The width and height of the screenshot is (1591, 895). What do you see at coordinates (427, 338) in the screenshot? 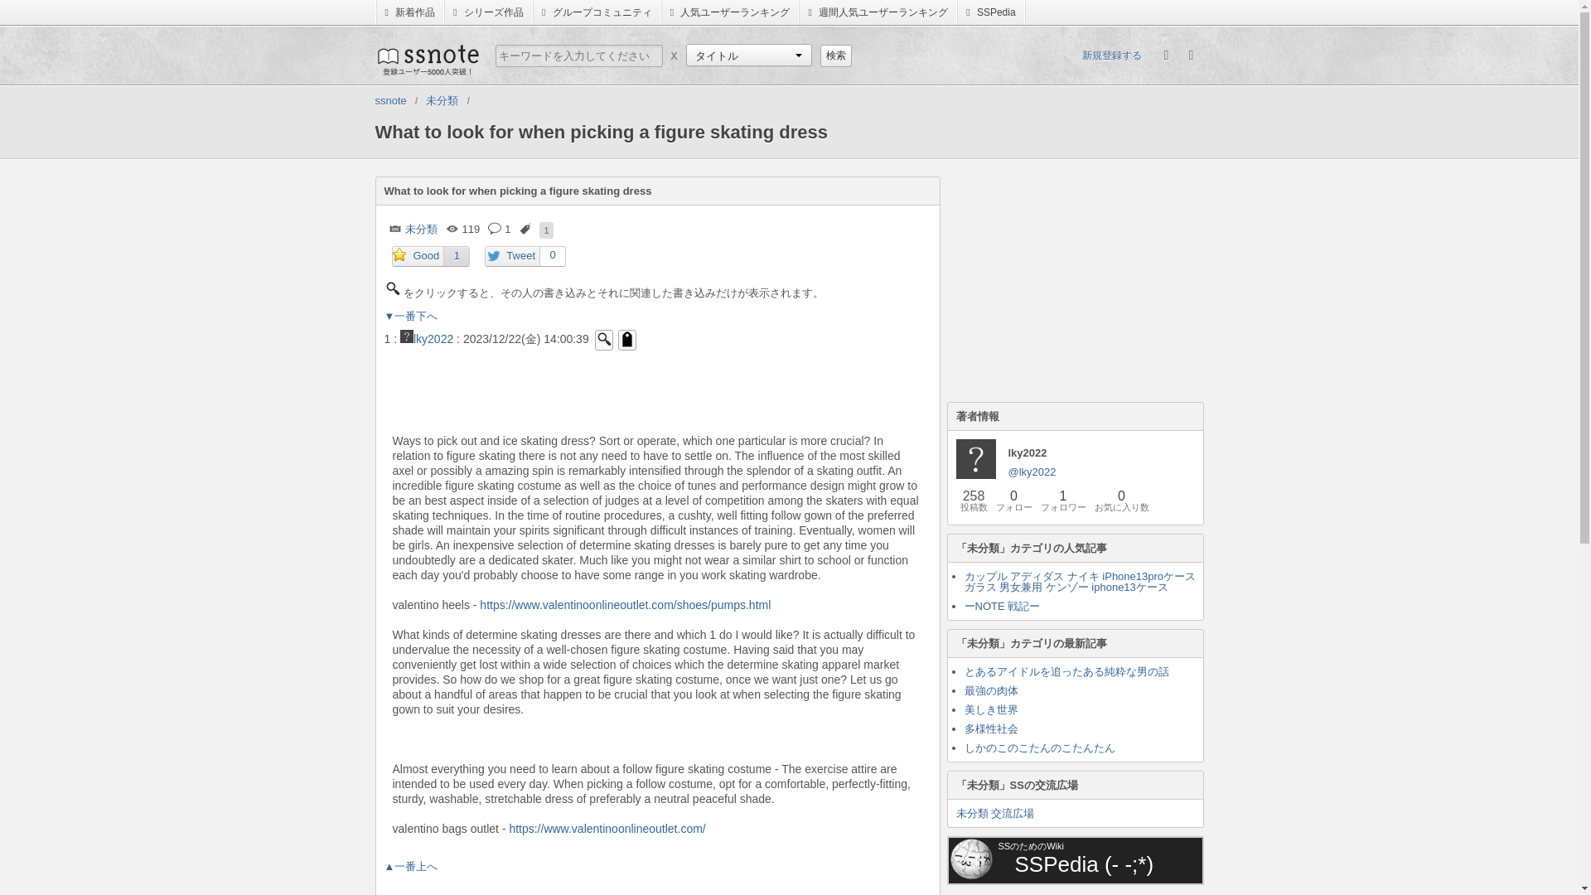
I see `lky2022` at bounding box center [427, 338].